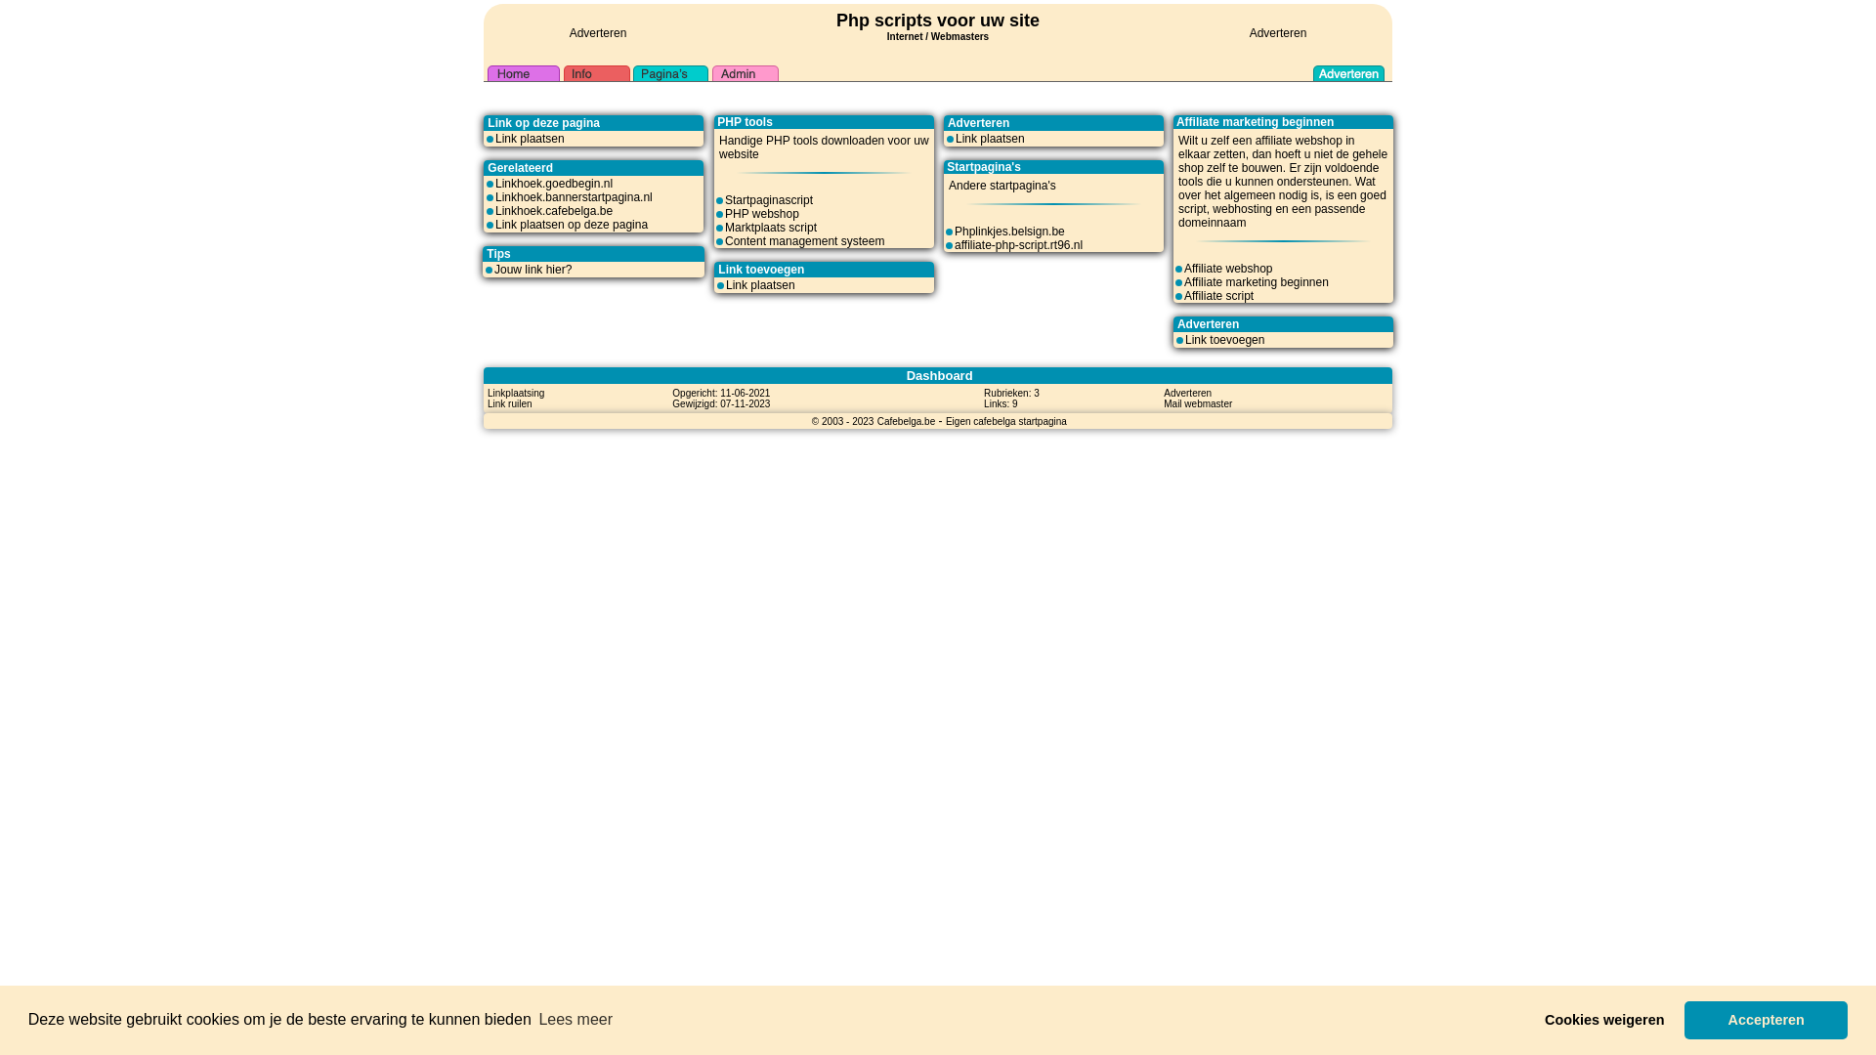  Describe the element at coordinates (762, 214) in the screenshot. I see `PHP webshop` at that location.